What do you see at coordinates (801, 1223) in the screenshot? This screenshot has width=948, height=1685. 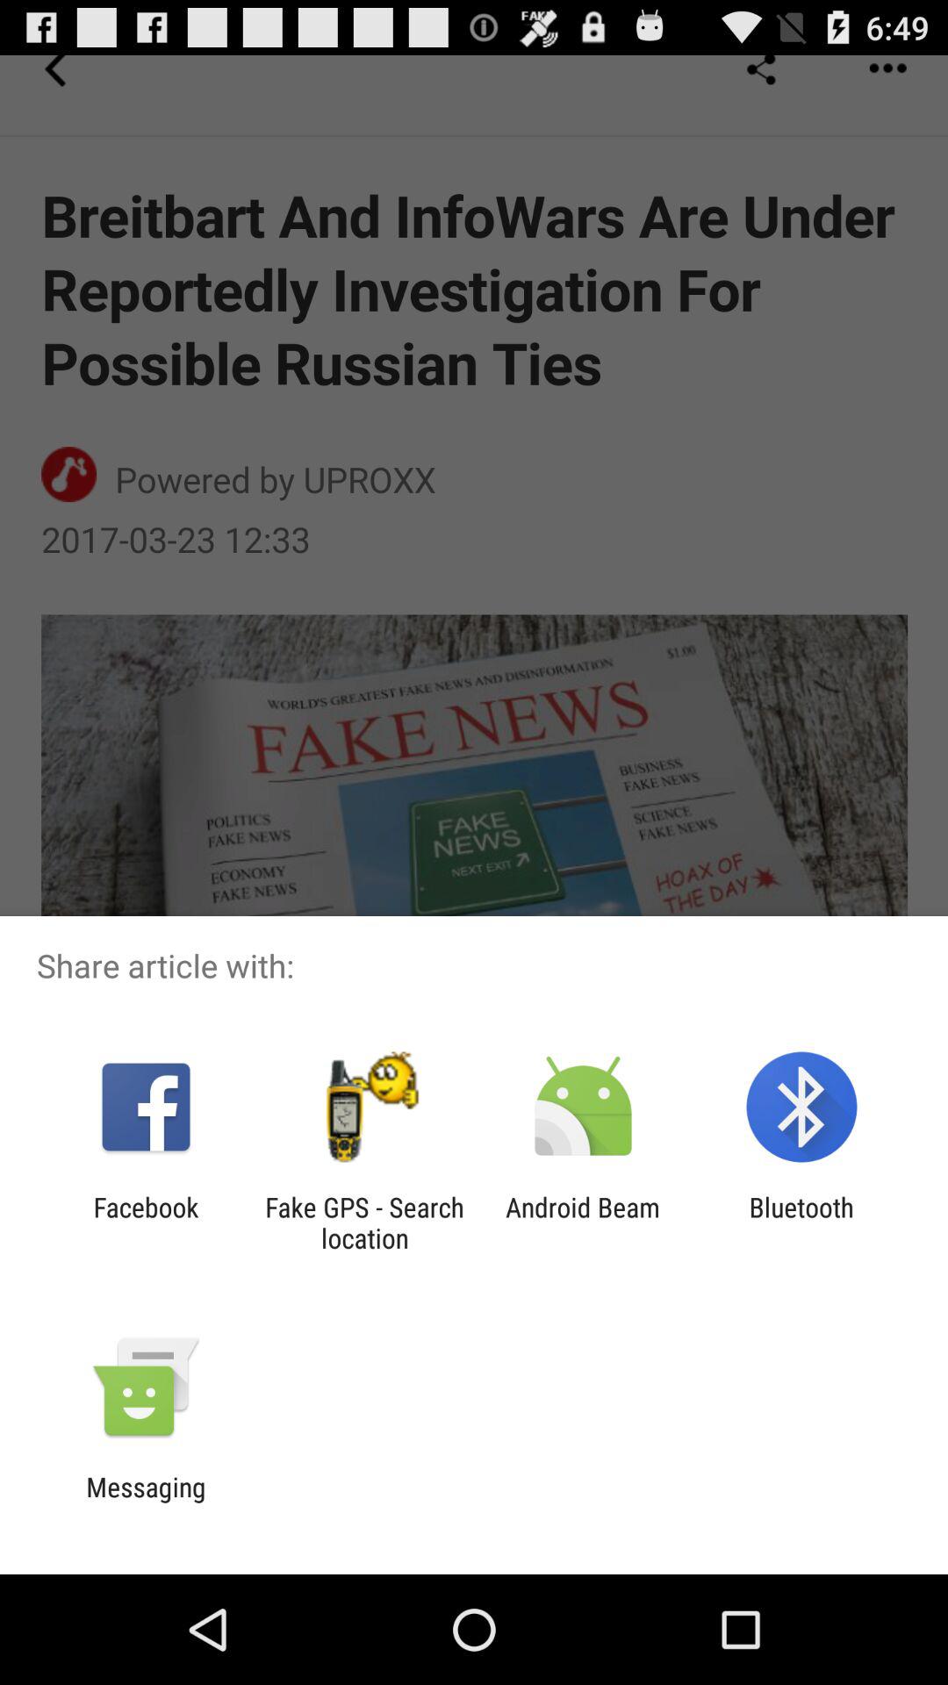 I see `turn off the item to the right of android beam icon` at bounding box center [801, 1223].